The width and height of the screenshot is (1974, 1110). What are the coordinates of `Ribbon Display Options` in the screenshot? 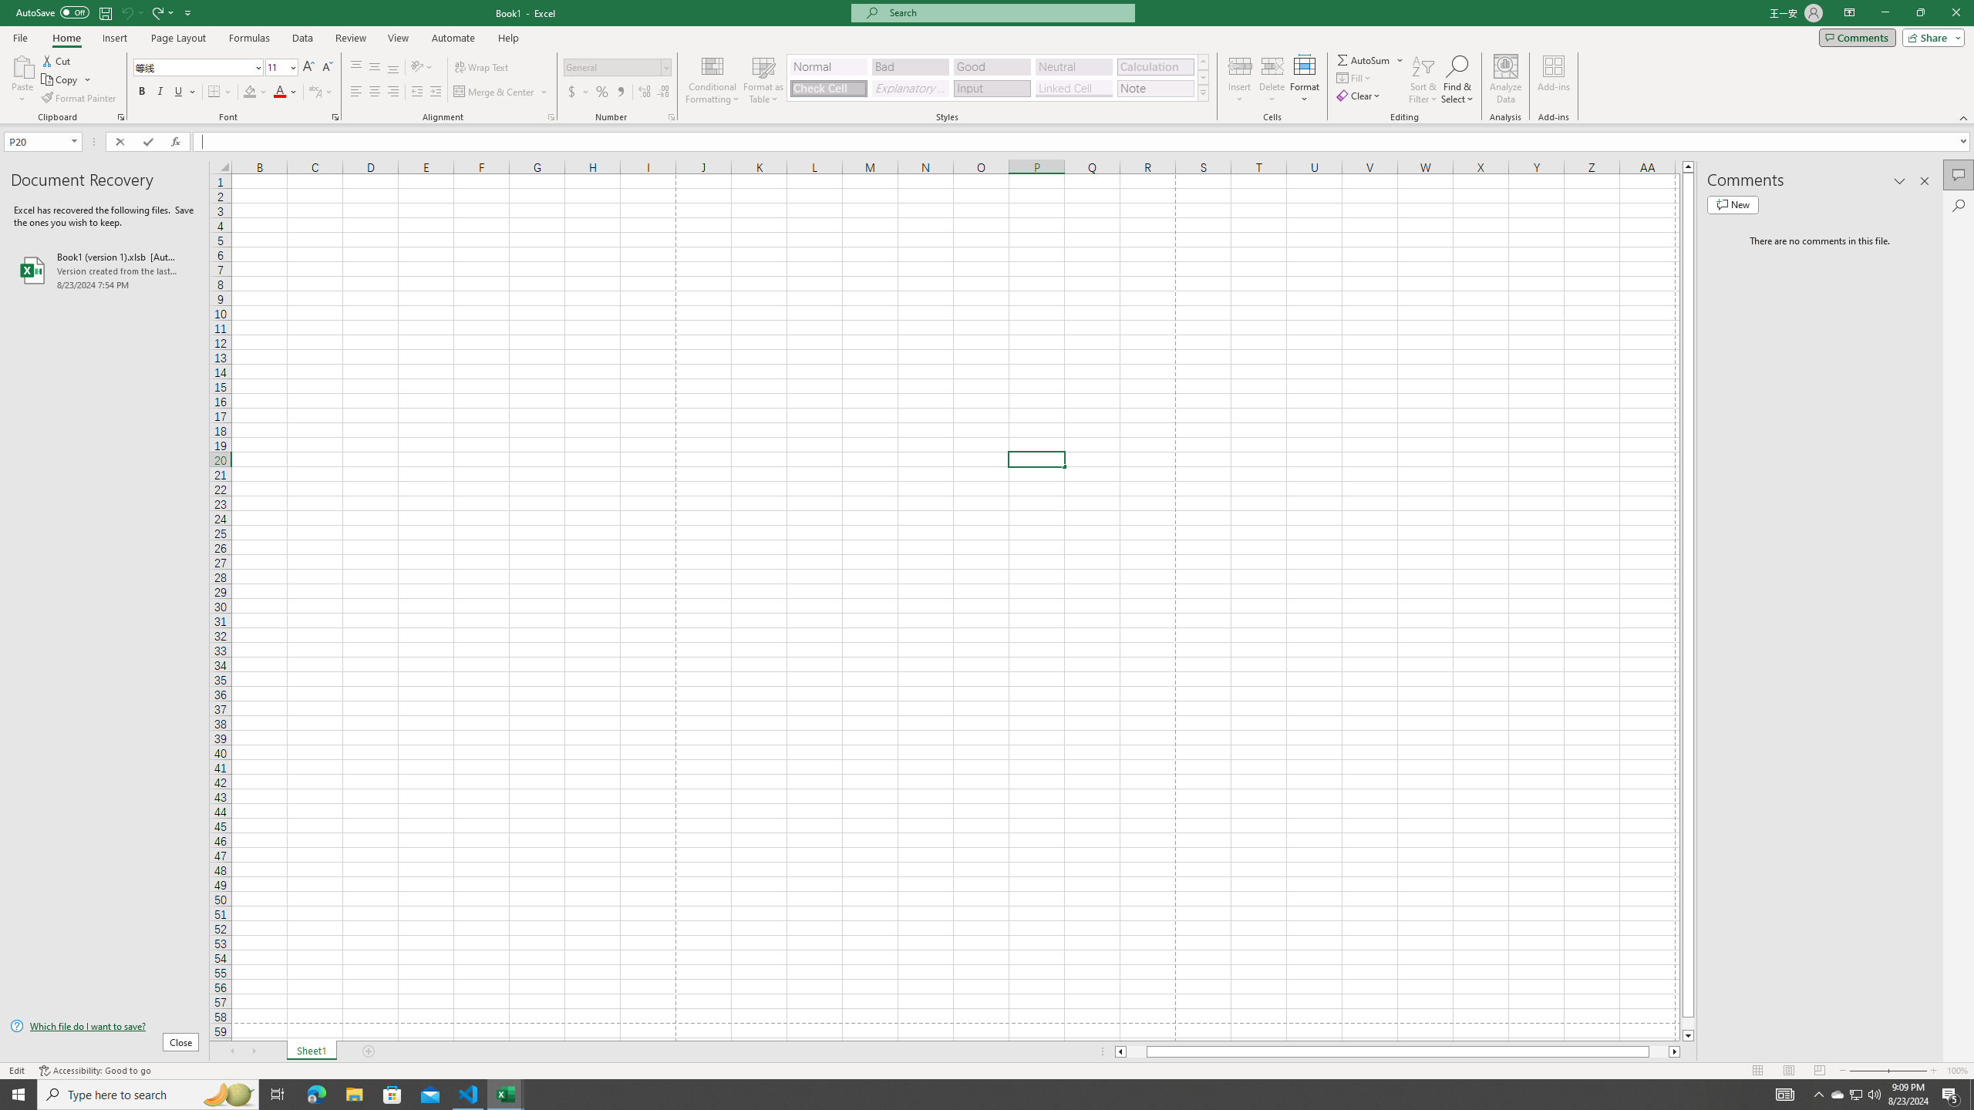 It's located at (1849, 13).